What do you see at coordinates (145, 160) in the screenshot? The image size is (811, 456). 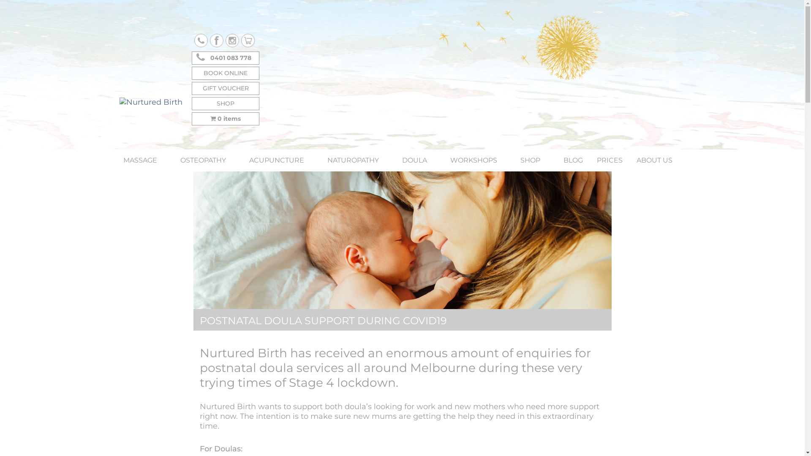 I see `MASSAGE` at bounding box center [145, 160].